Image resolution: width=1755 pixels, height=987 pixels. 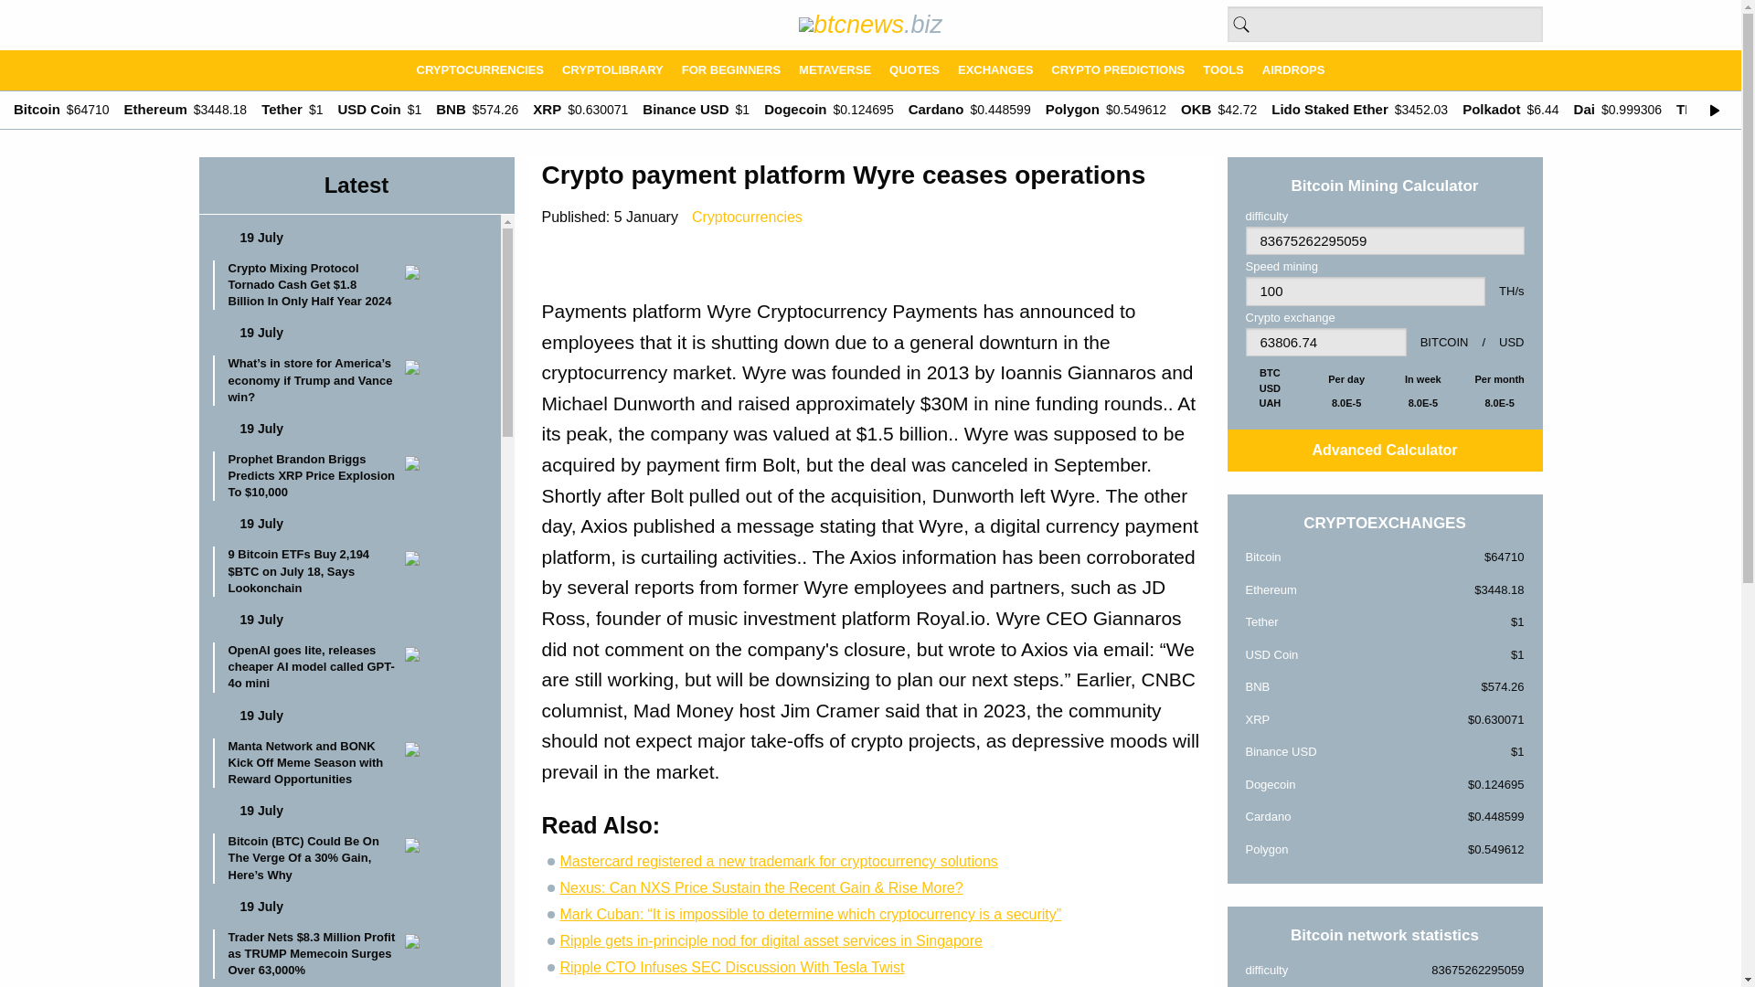 What do you see at coordinates (731, 967) in the screenshot?
I see `Ripple CTO Infuses SEC Discussion With Tesla Twist` at bounding box center [731, 967].